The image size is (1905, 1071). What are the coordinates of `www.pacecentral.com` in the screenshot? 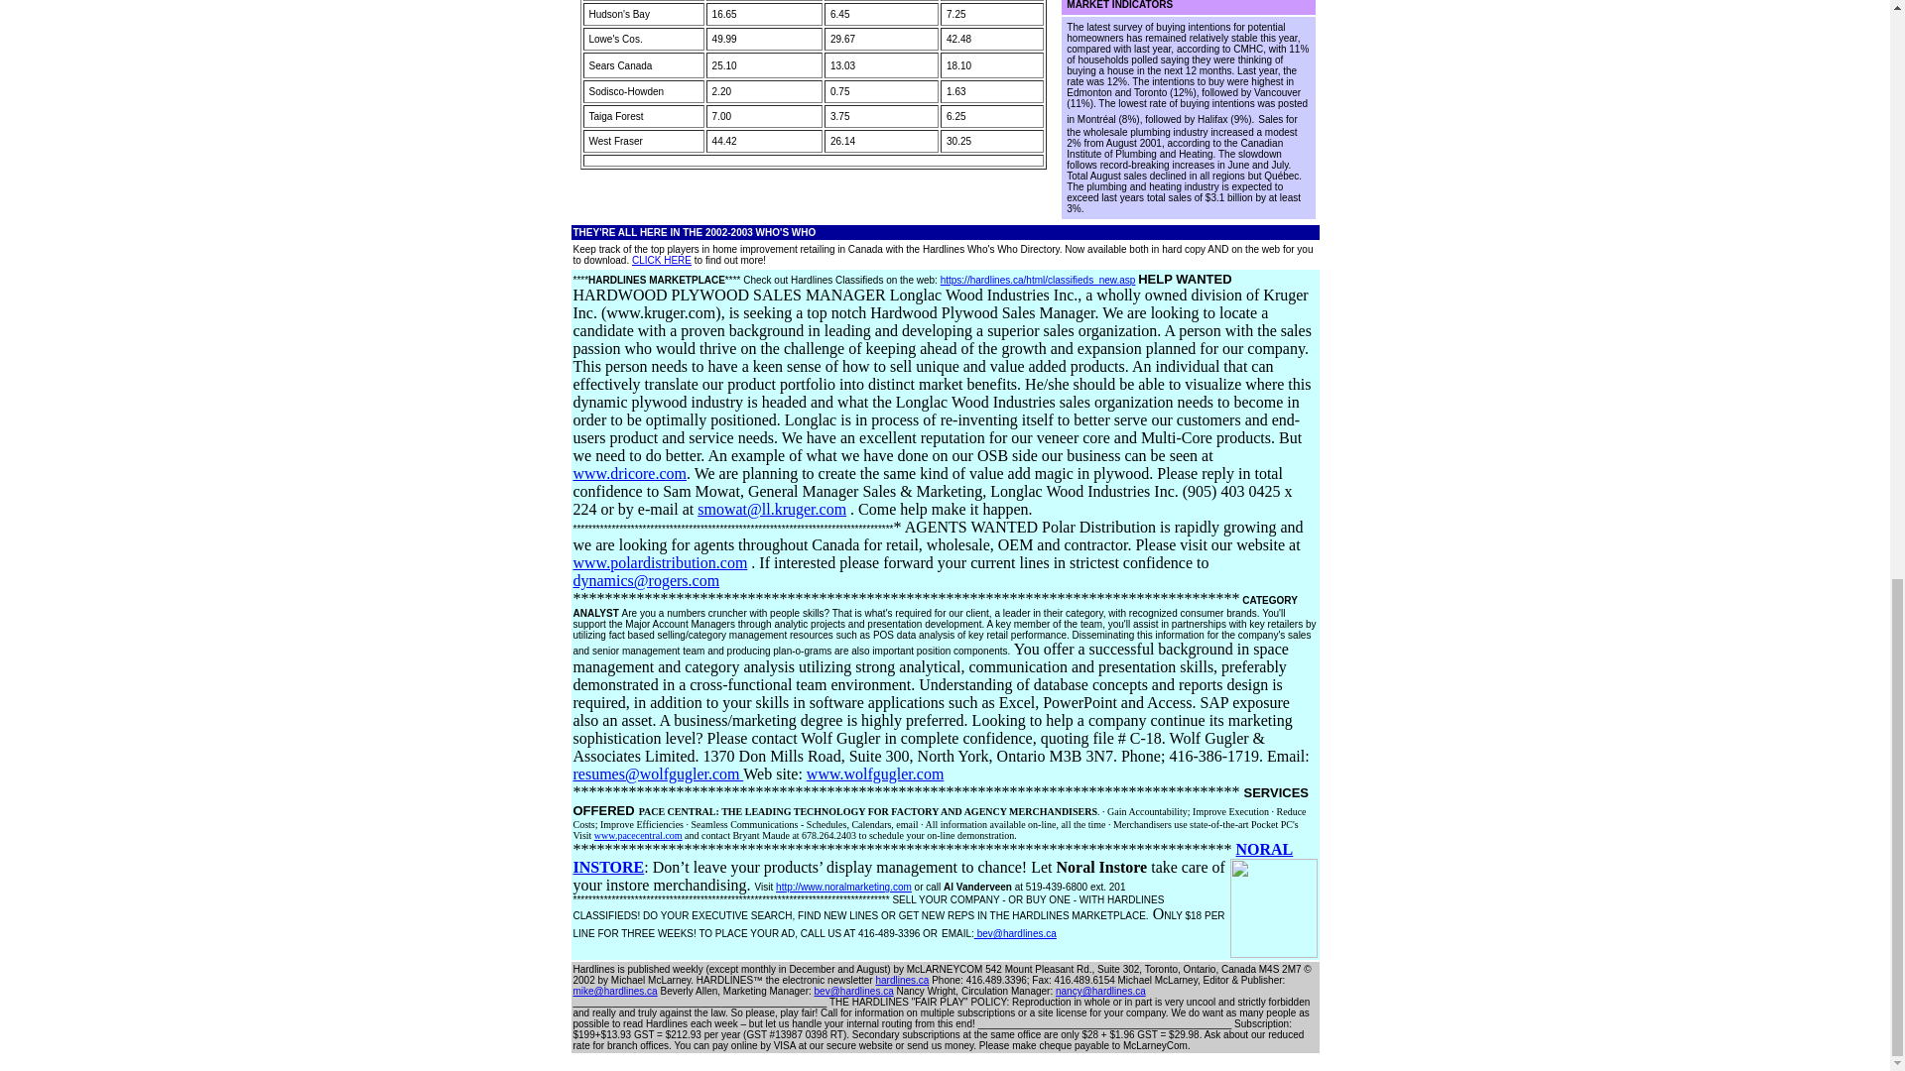 It's located at (638, 835).